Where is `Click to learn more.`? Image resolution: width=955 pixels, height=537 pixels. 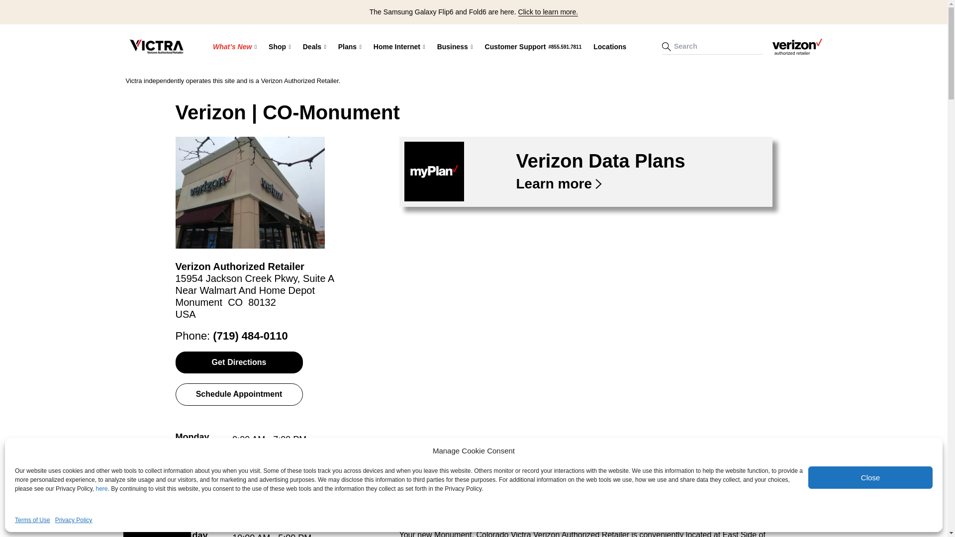 Click to learn more. is located at coordinates (548, 12).